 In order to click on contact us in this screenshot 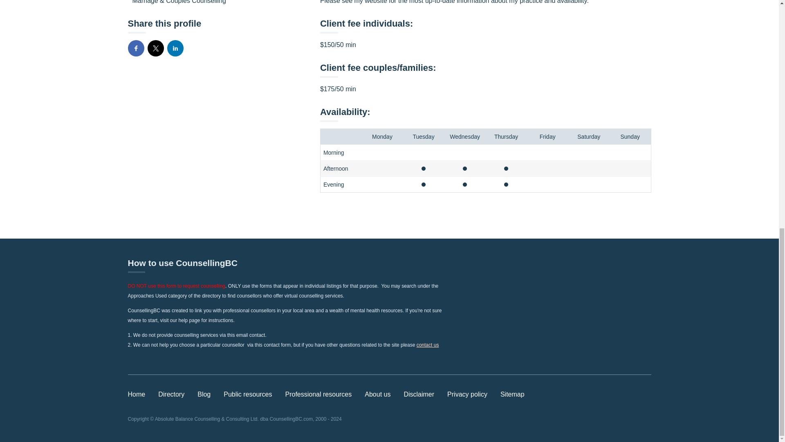, I will do `click(428, 345)`.